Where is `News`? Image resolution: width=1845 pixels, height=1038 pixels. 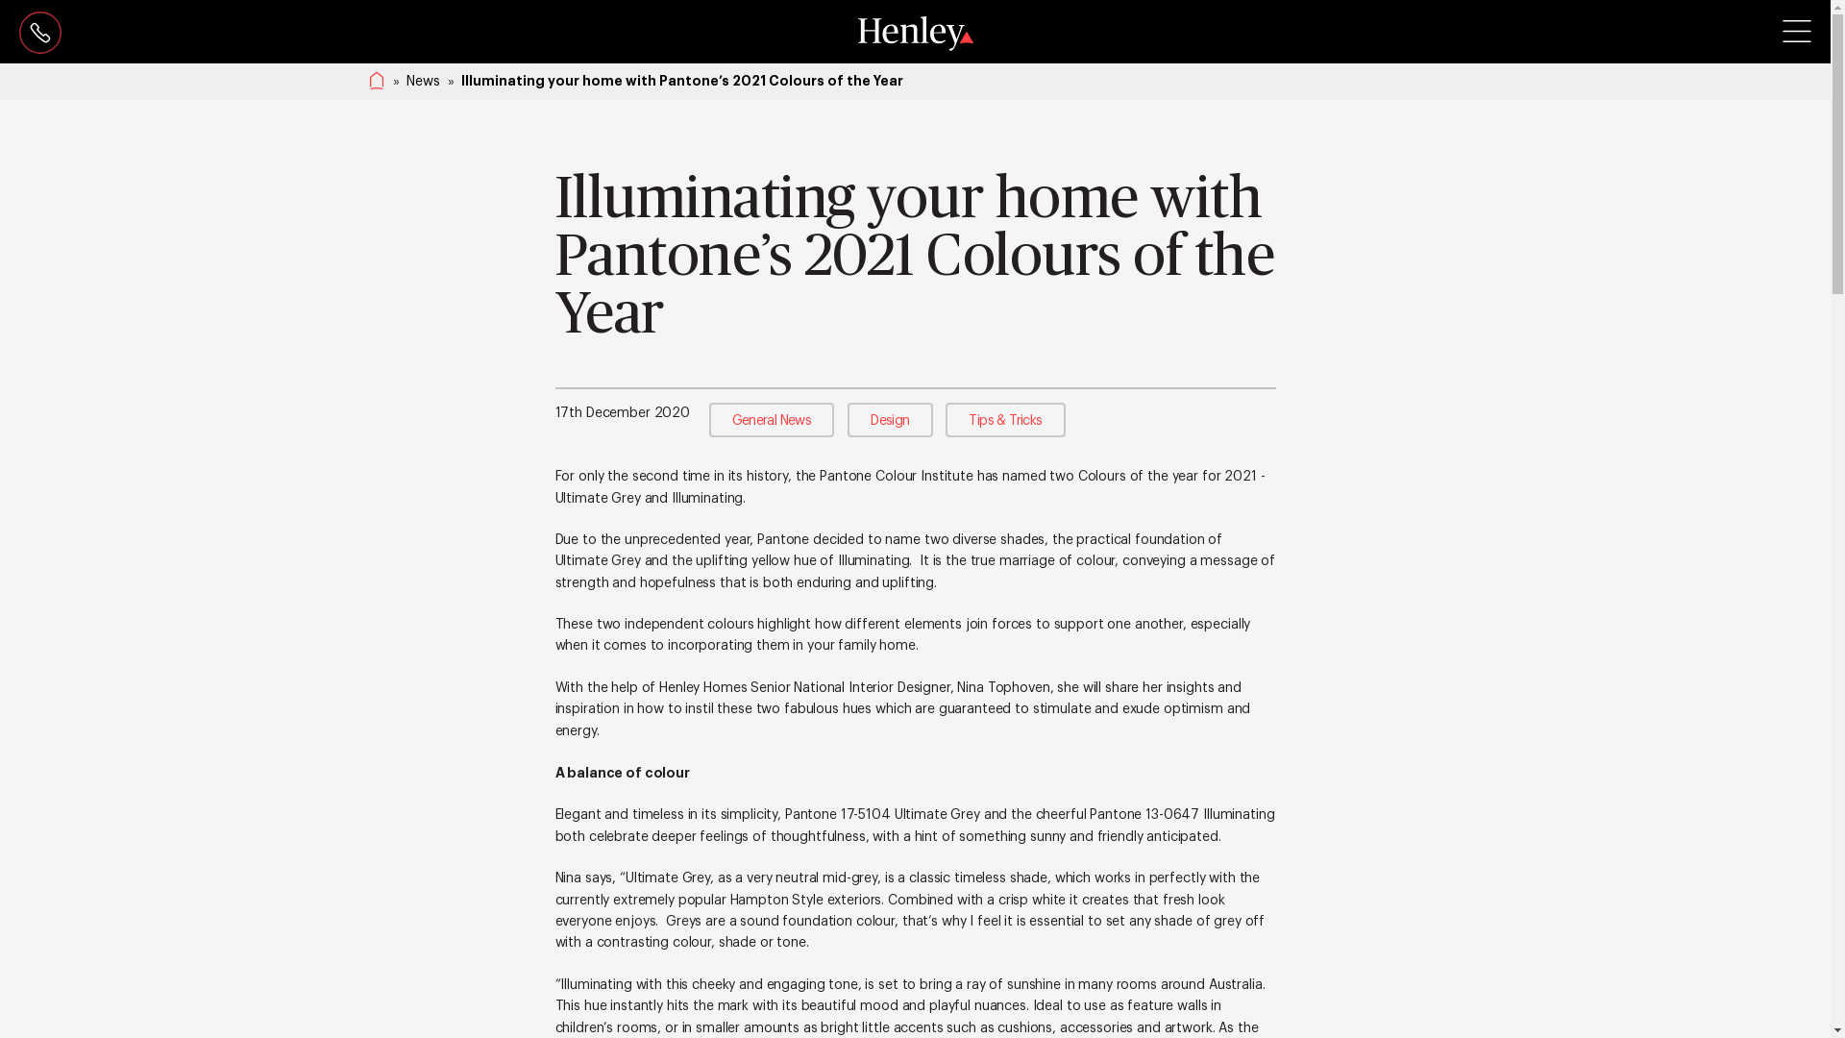
News is located at coordinates (423, 83).